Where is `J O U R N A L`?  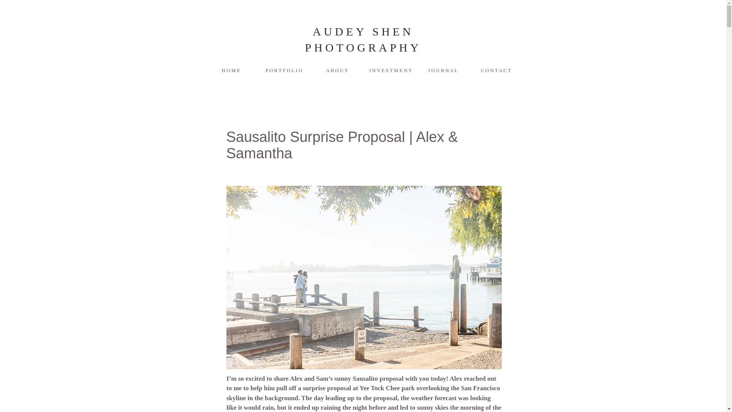 J O U R N A L is located at coordinates (443, 70).